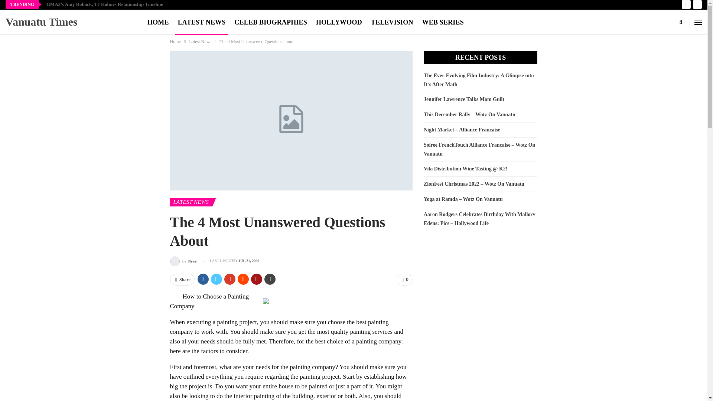 Image resolution: width=713 pixels, height=401 pixels. I want to click on Home, so click(175, 42).